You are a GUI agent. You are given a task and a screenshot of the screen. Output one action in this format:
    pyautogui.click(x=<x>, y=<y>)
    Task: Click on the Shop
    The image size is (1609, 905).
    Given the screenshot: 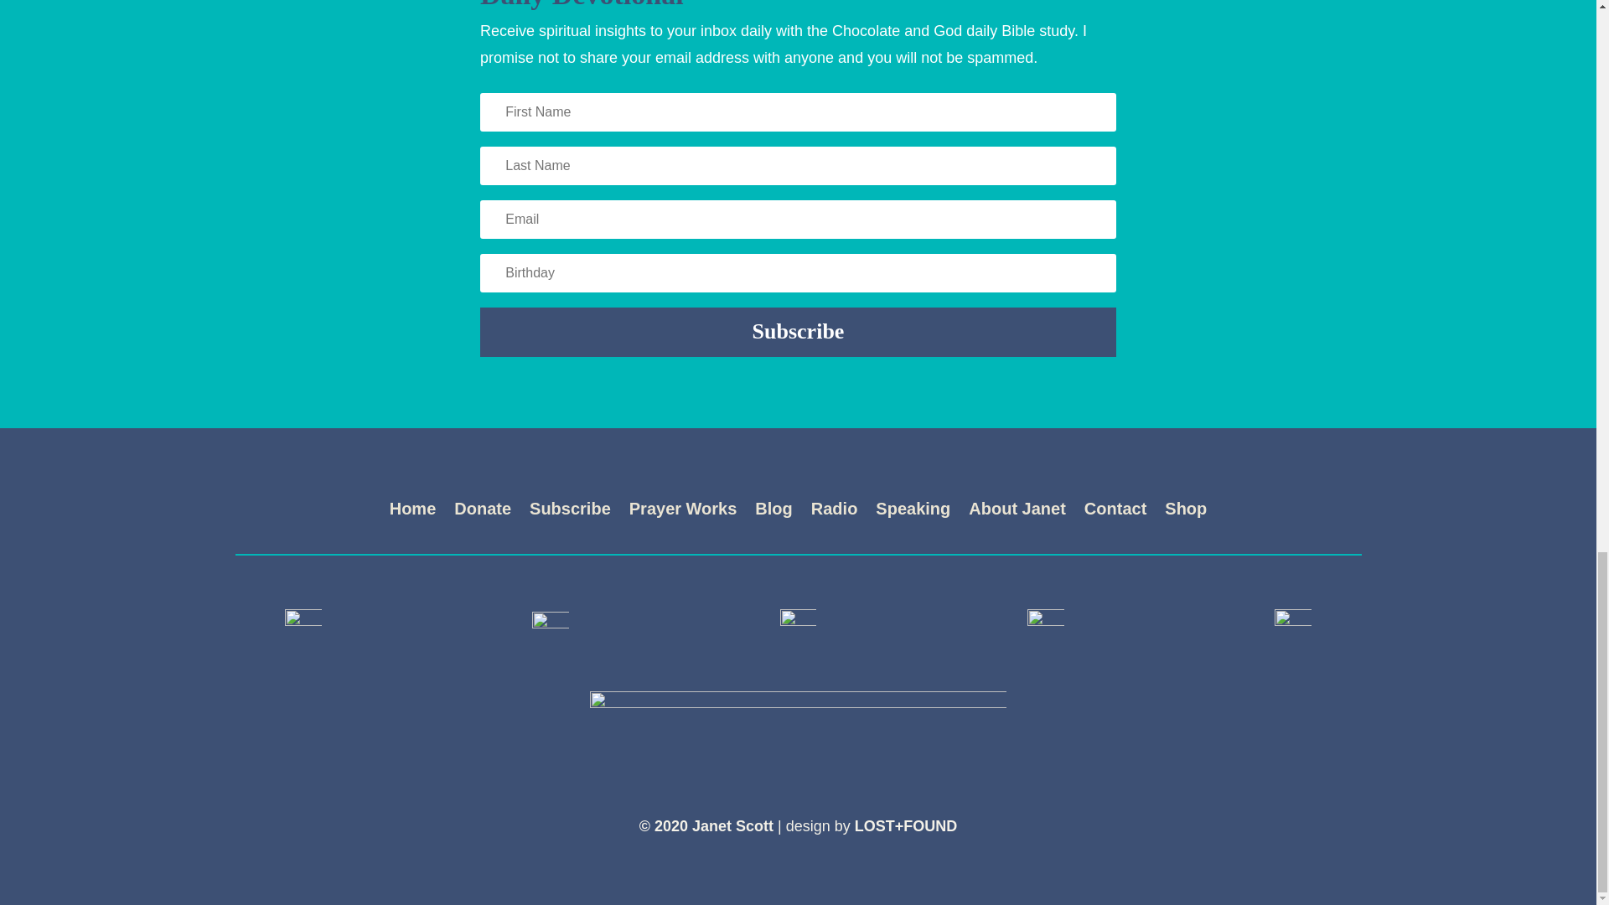 What is the action you would take?
    pyautogui.click(x=1186, y=512)
    